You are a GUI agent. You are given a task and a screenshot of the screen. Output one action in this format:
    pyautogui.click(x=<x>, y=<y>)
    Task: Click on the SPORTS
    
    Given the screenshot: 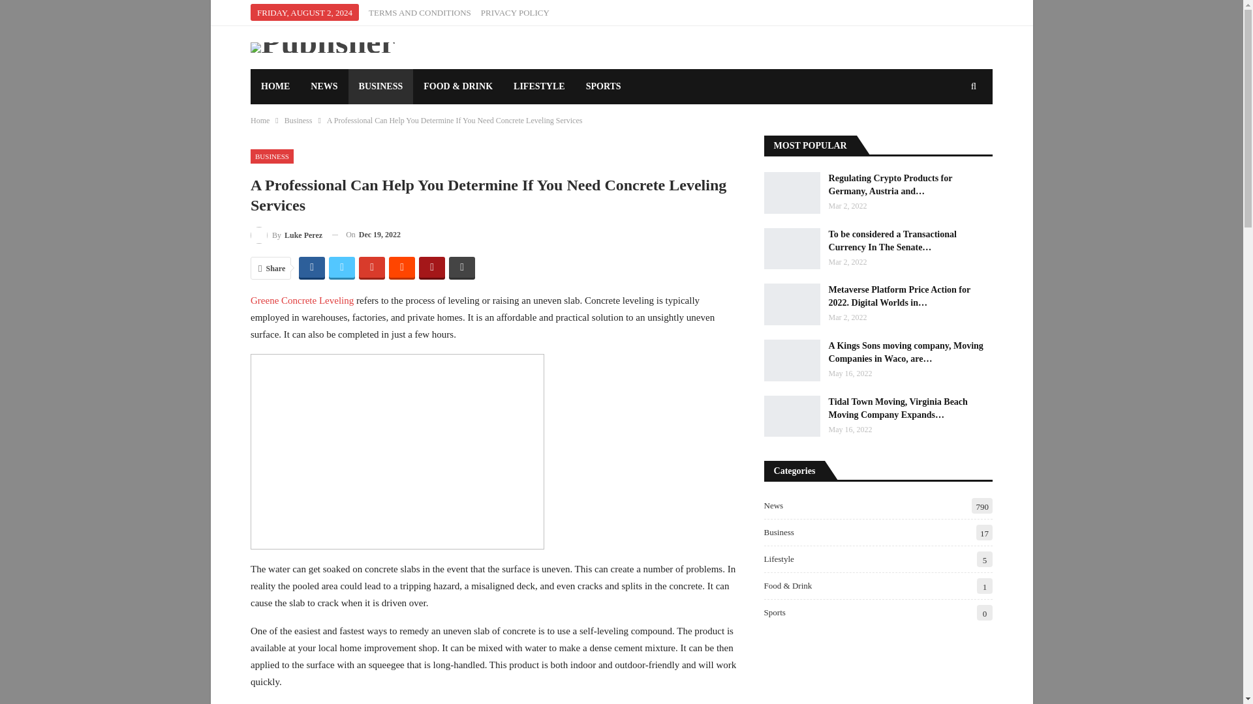 What is the action you would take?
    pyautogui.click(x=603, y=86)
    